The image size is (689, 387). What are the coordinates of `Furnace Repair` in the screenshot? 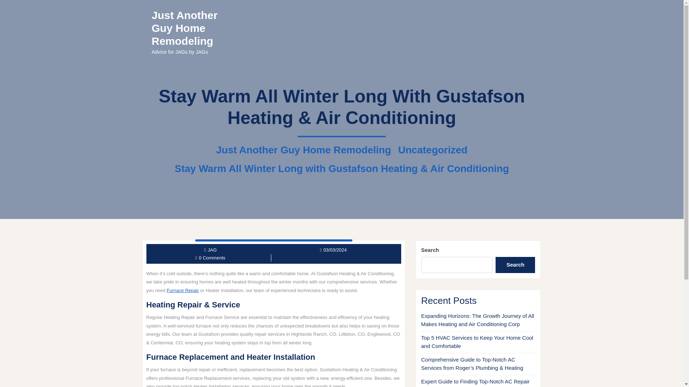 It's located at (183, 290).